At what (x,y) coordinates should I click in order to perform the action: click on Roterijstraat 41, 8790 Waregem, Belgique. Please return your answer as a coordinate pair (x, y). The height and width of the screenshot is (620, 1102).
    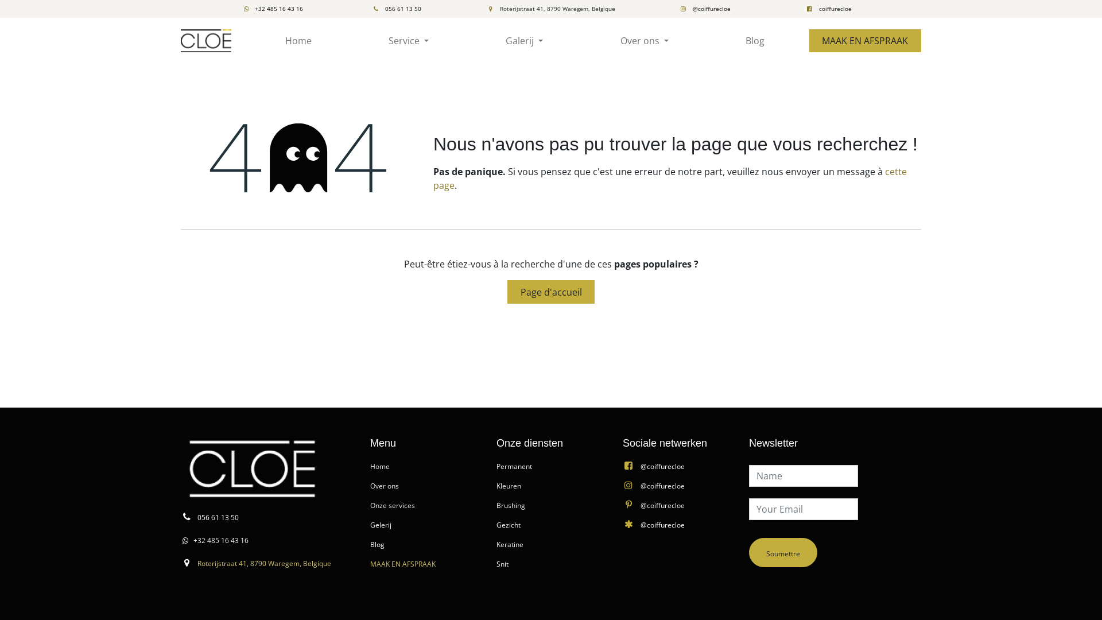
    Looking at the image, I should click on (264, 563).